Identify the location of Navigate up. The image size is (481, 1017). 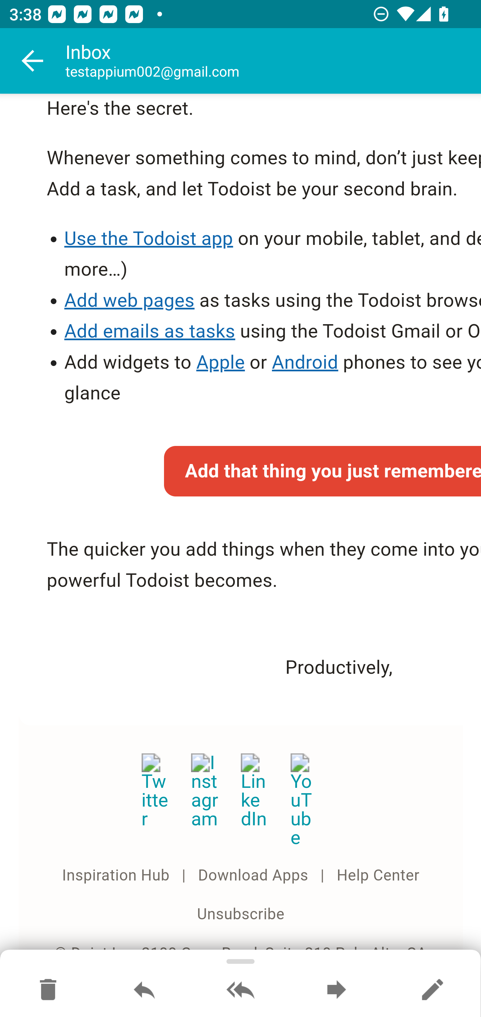
(33, 61).